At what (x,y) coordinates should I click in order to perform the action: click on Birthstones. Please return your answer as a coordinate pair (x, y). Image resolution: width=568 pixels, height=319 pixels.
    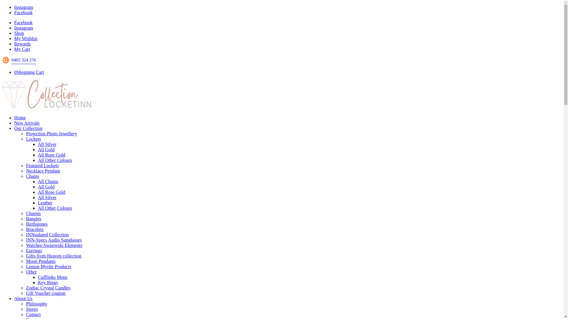
    Looking at the image, I should click on (37, 224).